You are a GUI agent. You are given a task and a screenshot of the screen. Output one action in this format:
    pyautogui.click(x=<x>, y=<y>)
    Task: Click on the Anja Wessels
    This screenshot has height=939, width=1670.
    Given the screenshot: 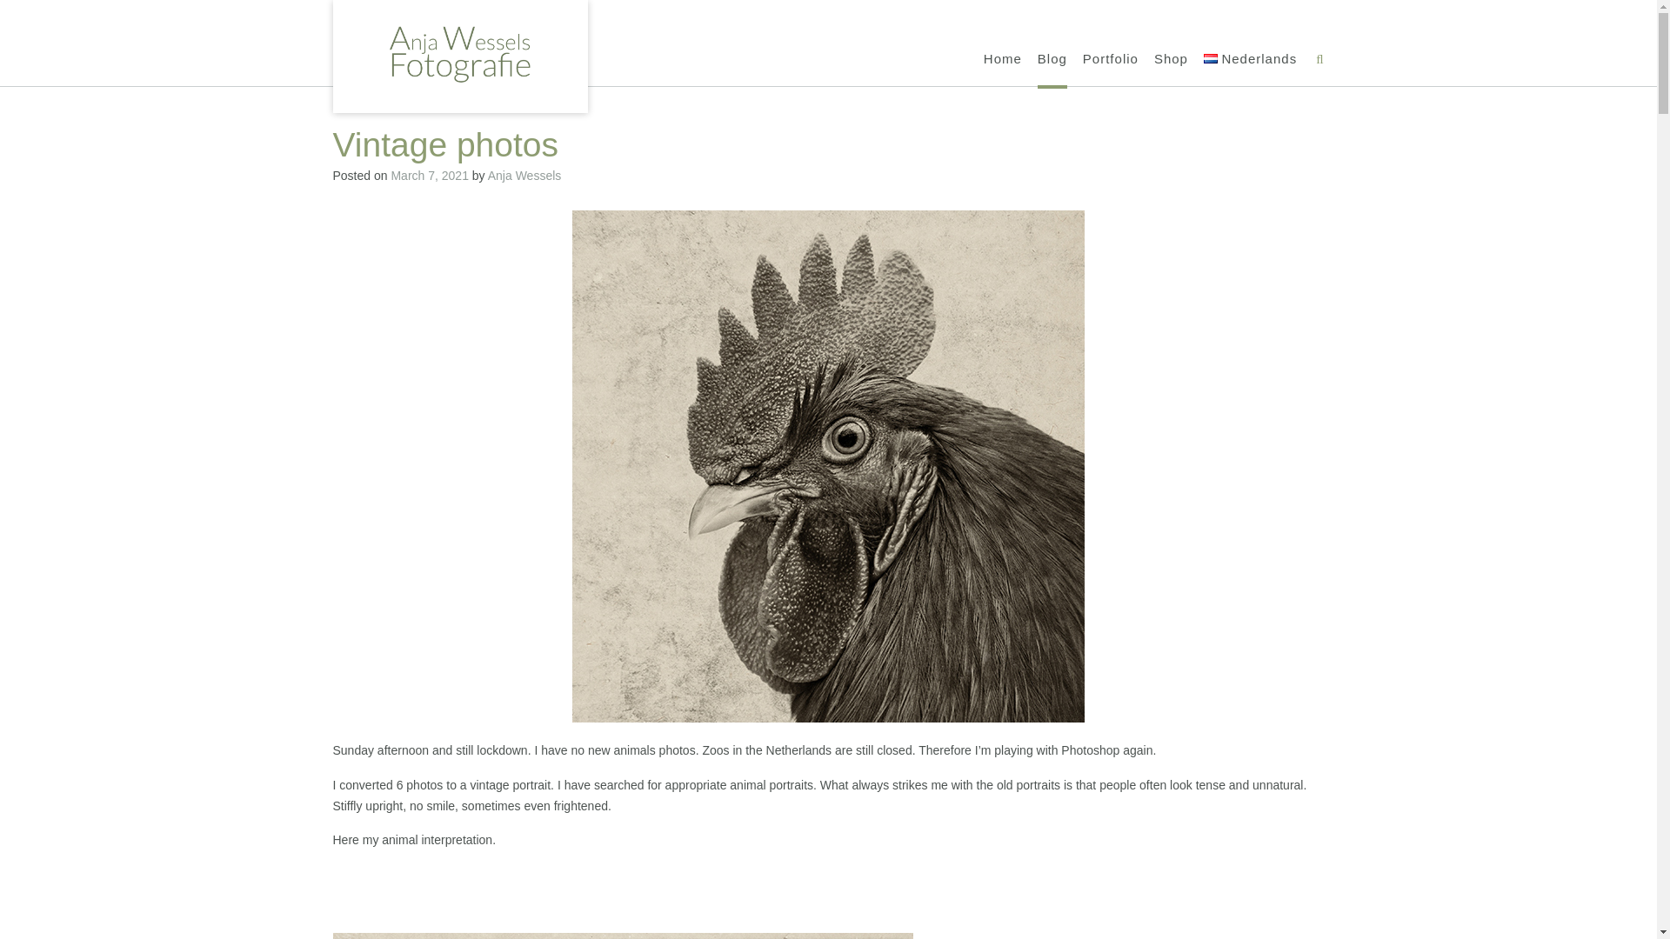 What is the action you would take?
    pyautogui.click(x=524, y=176)
    